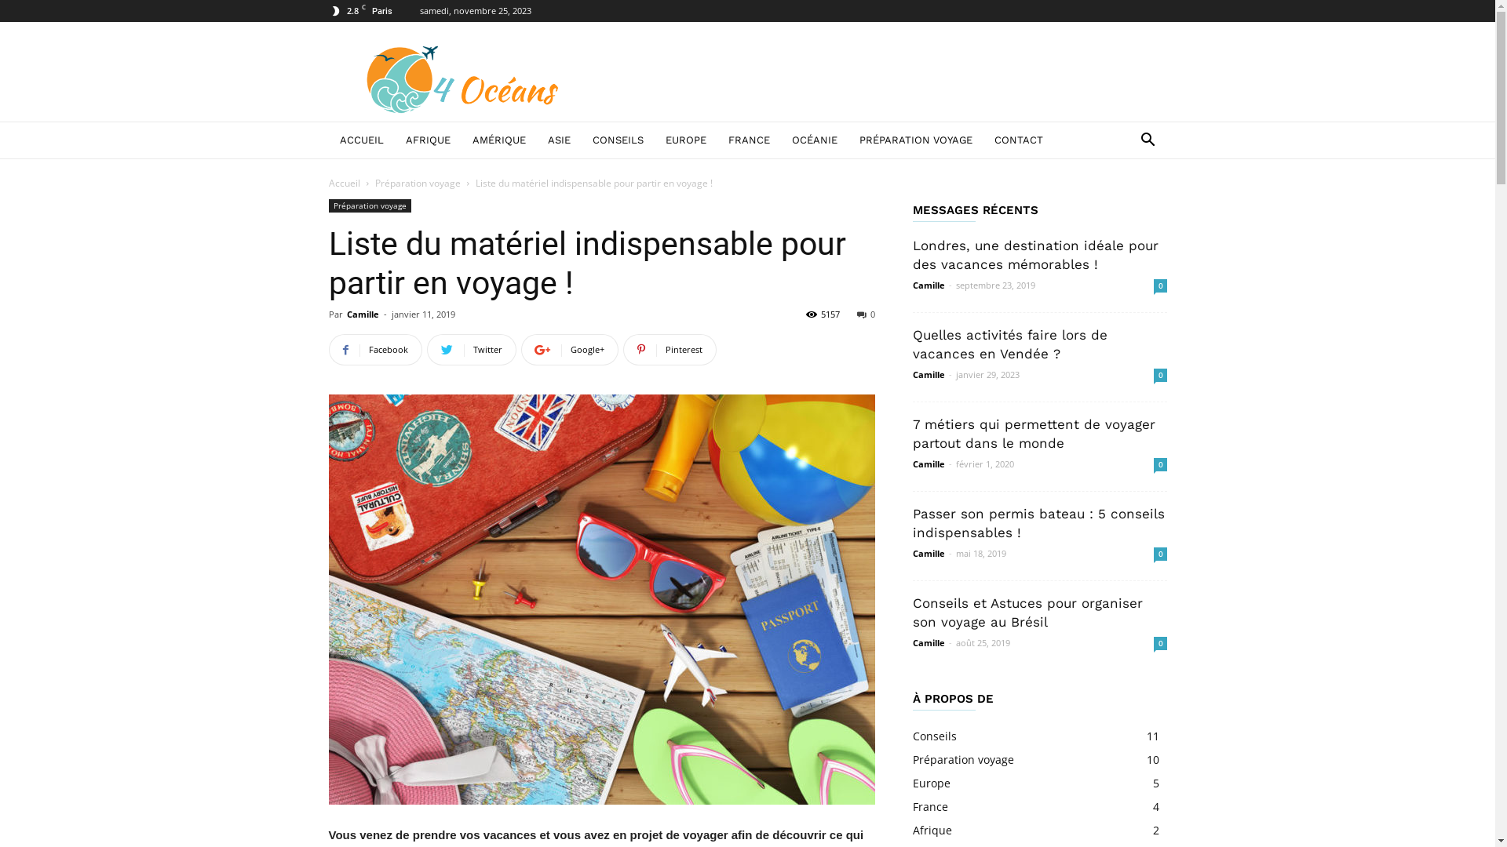 The width and height of the screenshot is (1507, 847). Describe the element at coordinates (749, 140) in the screenshot. I see `FRANCE` at that location.